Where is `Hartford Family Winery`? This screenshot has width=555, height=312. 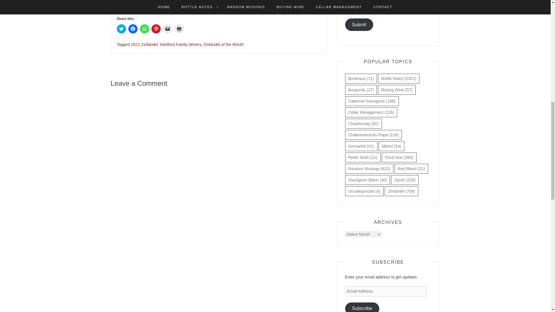 Hartford Family Winery is located at coordinates (180, 44).